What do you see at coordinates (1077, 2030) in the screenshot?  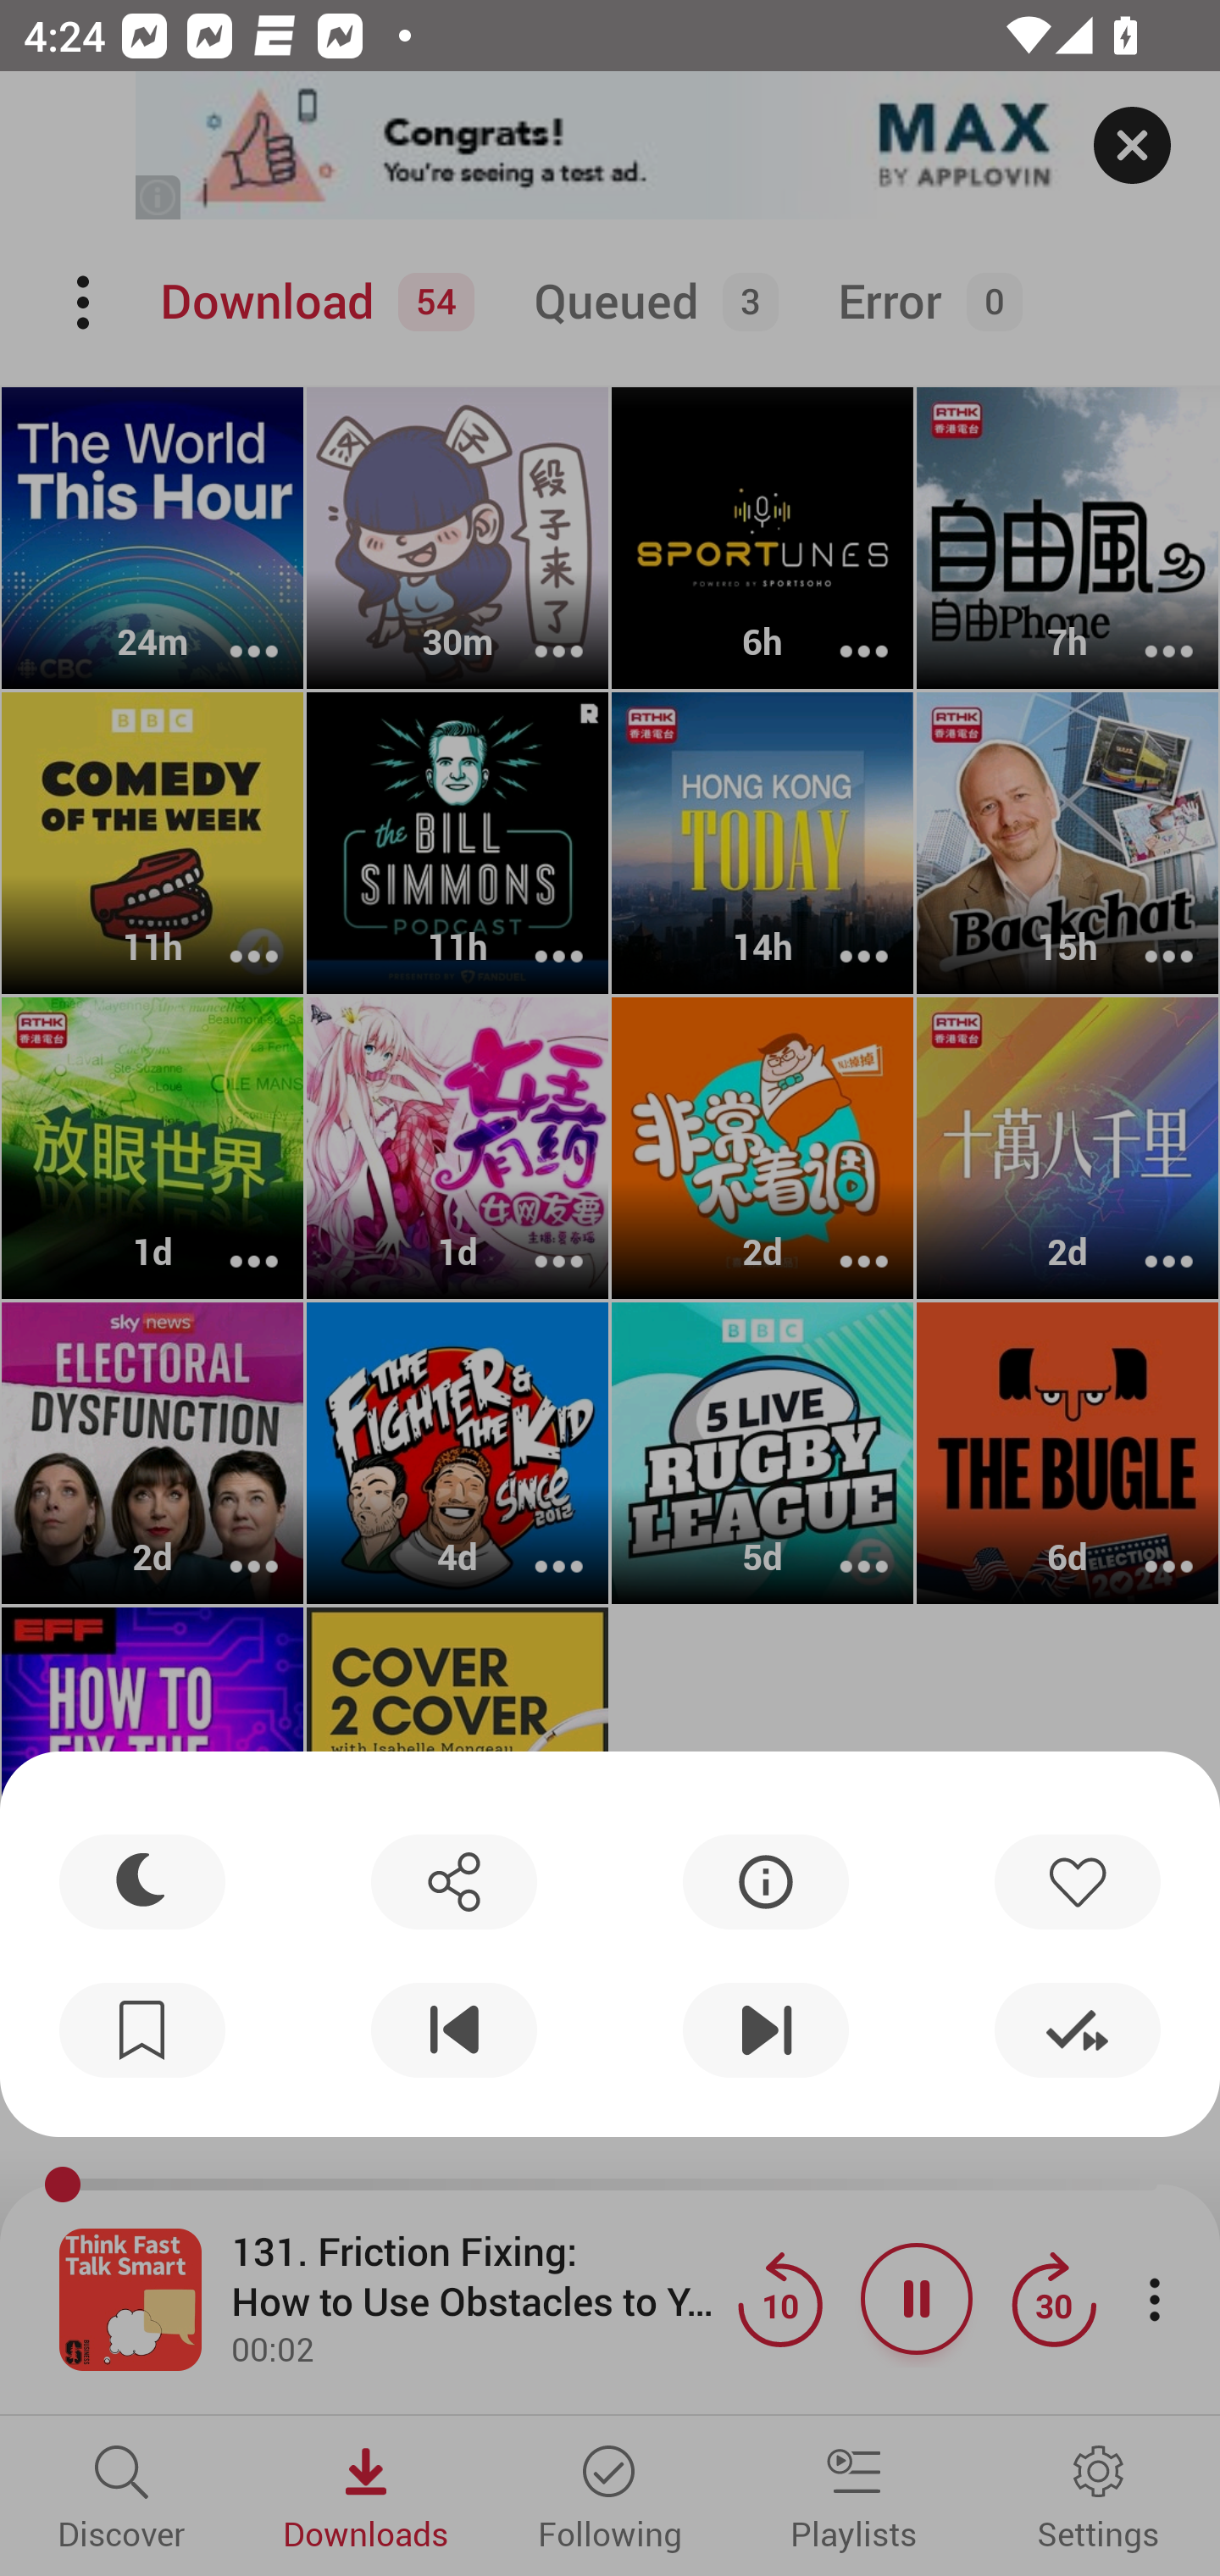 I see `Mark played and next` at bounding box center [1077, 2030].